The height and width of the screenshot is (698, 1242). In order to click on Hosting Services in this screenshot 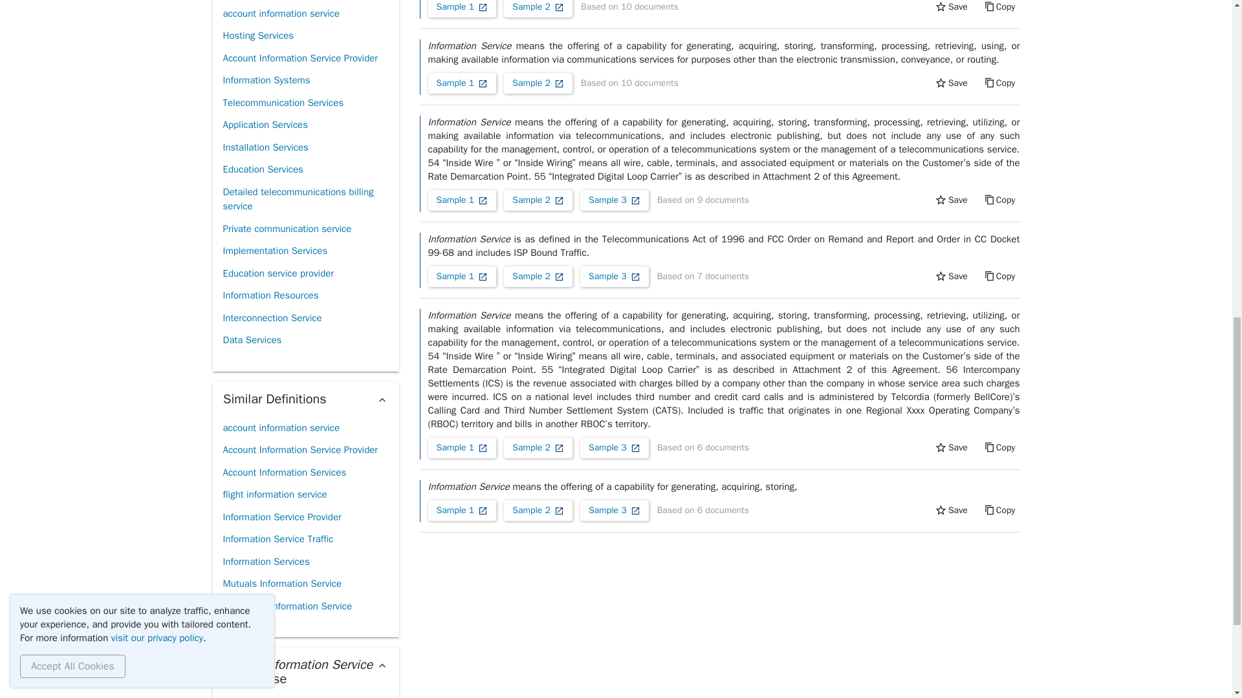, I will do `click(257, 36)`.